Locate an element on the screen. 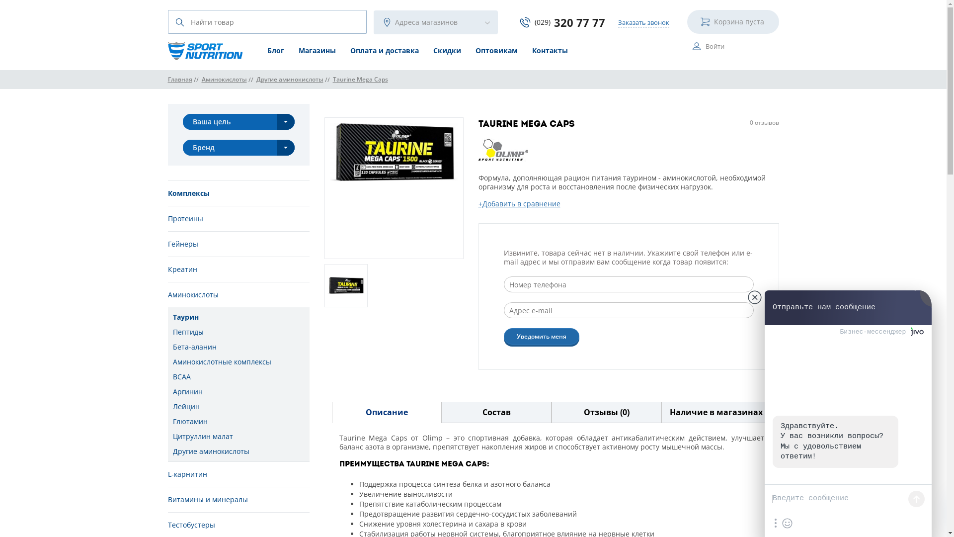  (029)
320 77 77 is located at coordinates (562, 22).